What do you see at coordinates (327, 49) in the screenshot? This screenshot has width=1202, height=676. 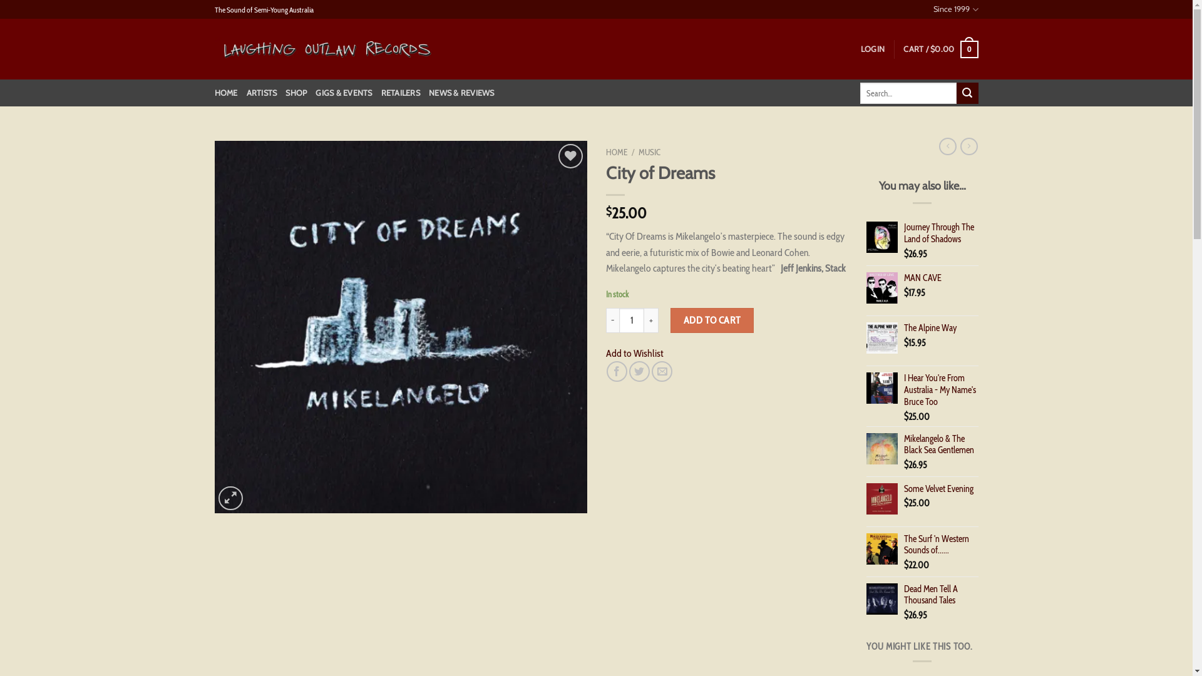 I see `Laughing Outlaw Records - records and management` at bounding box center [327, 49].